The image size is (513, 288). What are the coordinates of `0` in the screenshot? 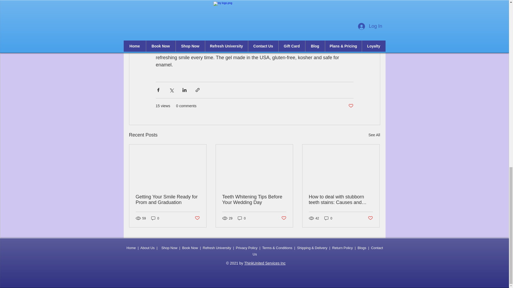 It's located at (242, 218).